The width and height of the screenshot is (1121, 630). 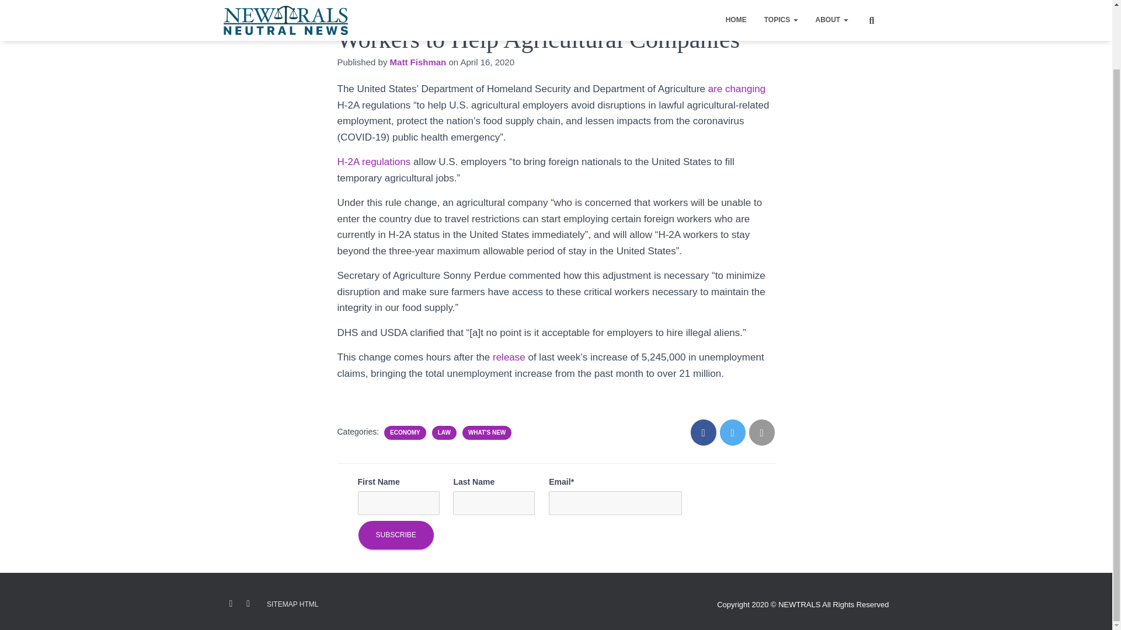 What do you see at coordinates (510, 357) in the screenshot?
I see `release` at bounding box center [510, 357].